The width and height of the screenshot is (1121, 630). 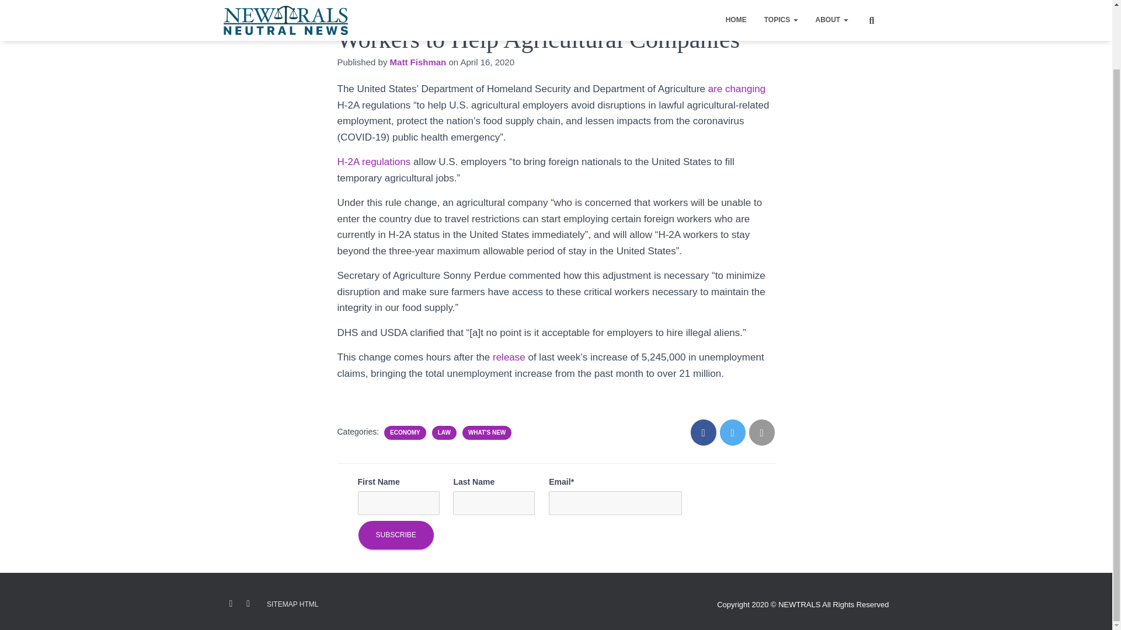 What do you see at coordinates (510, 357) in the screenshot?
I see `release` at bounding box center [510, 357].